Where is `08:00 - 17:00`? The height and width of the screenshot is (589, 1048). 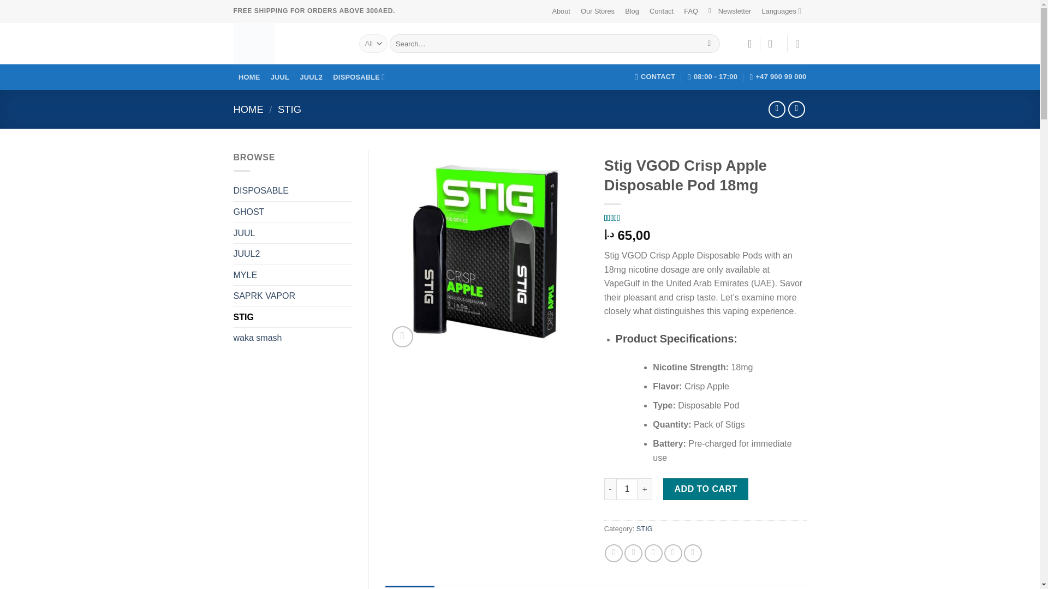
08:00 - 17:00 is located at coordinates (712, 76).